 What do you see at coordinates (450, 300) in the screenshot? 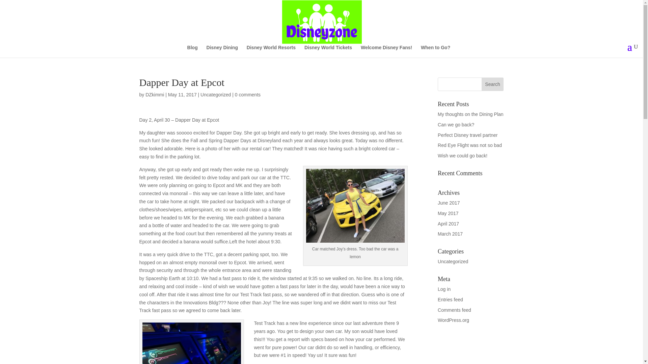
I see `Entries feed` at bounding box center [450, 300].